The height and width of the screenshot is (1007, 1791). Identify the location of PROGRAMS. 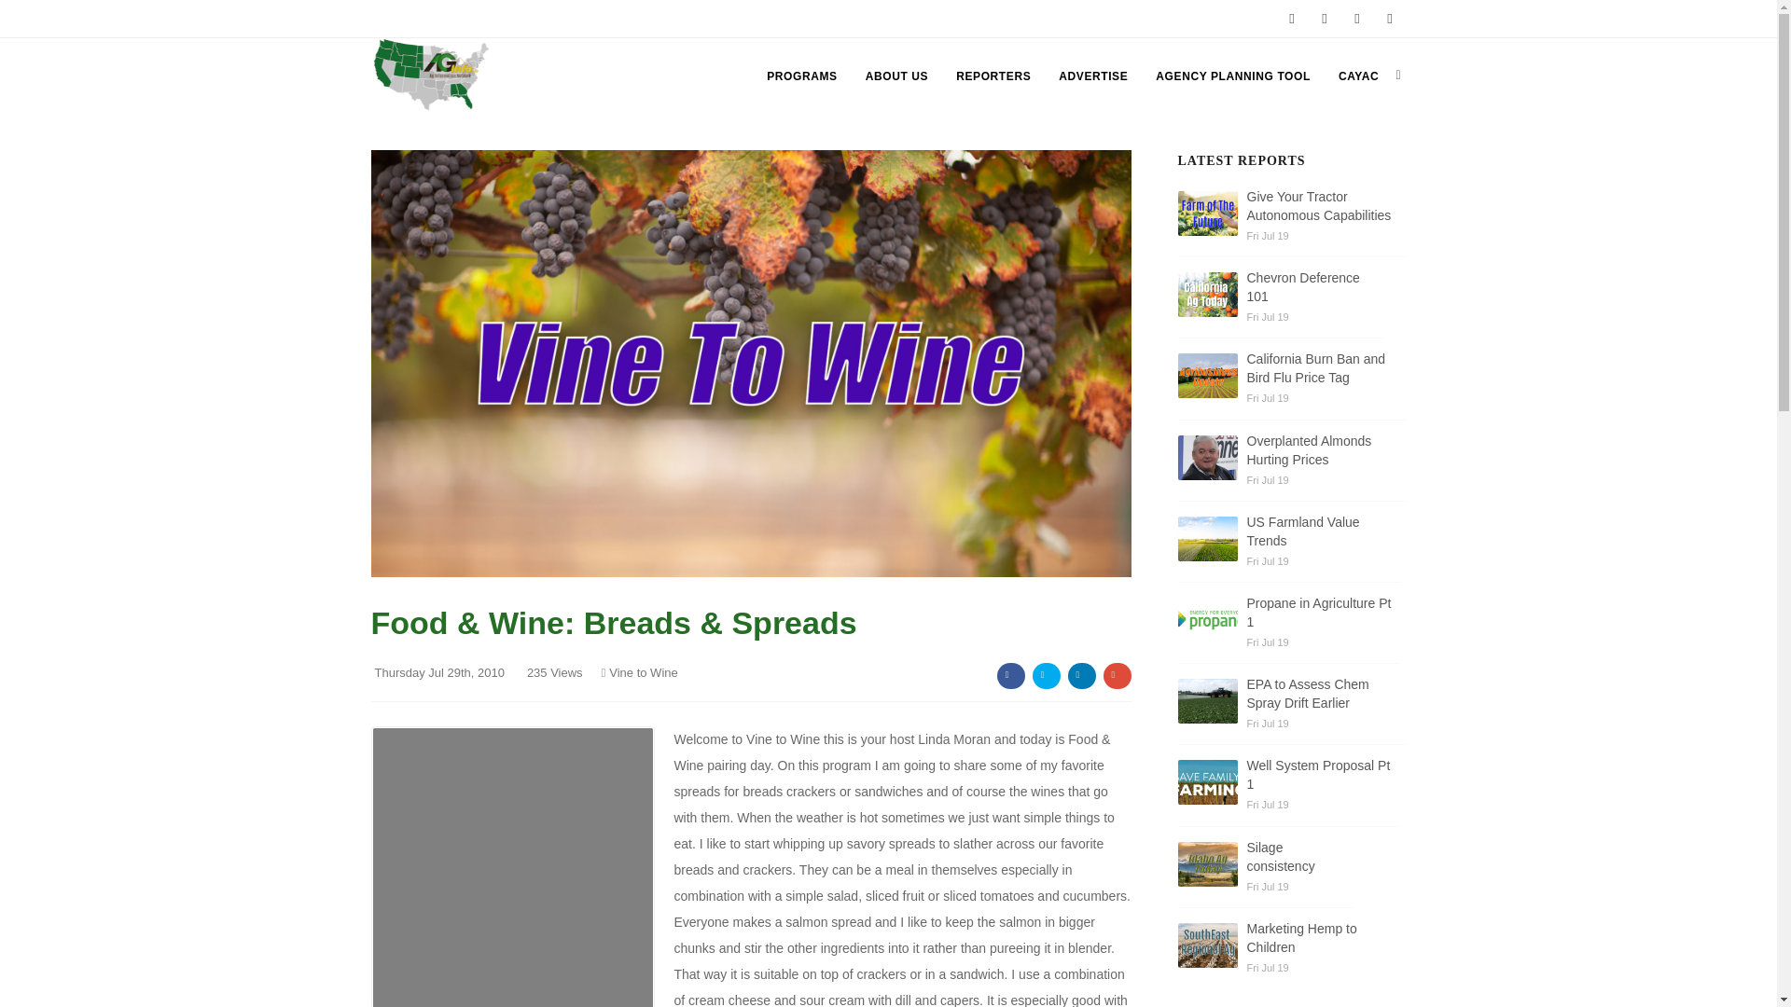
(801, 76).